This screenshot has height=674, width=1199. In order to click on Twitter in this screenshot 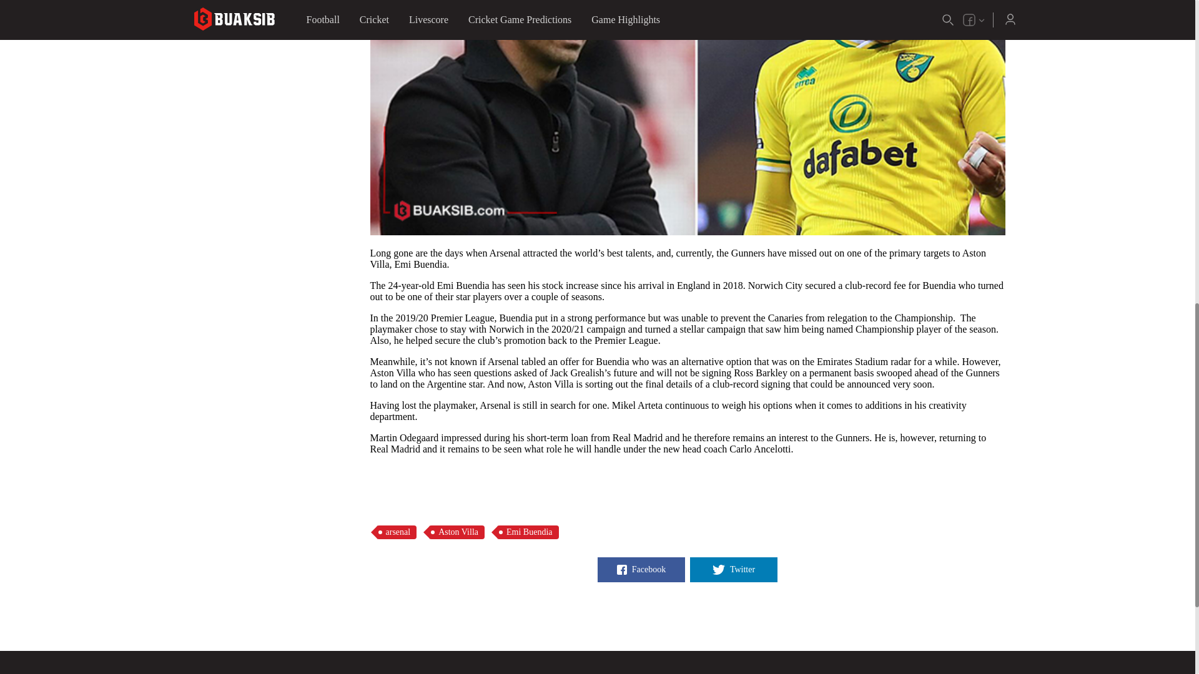, I will do `click(733, 570)`.